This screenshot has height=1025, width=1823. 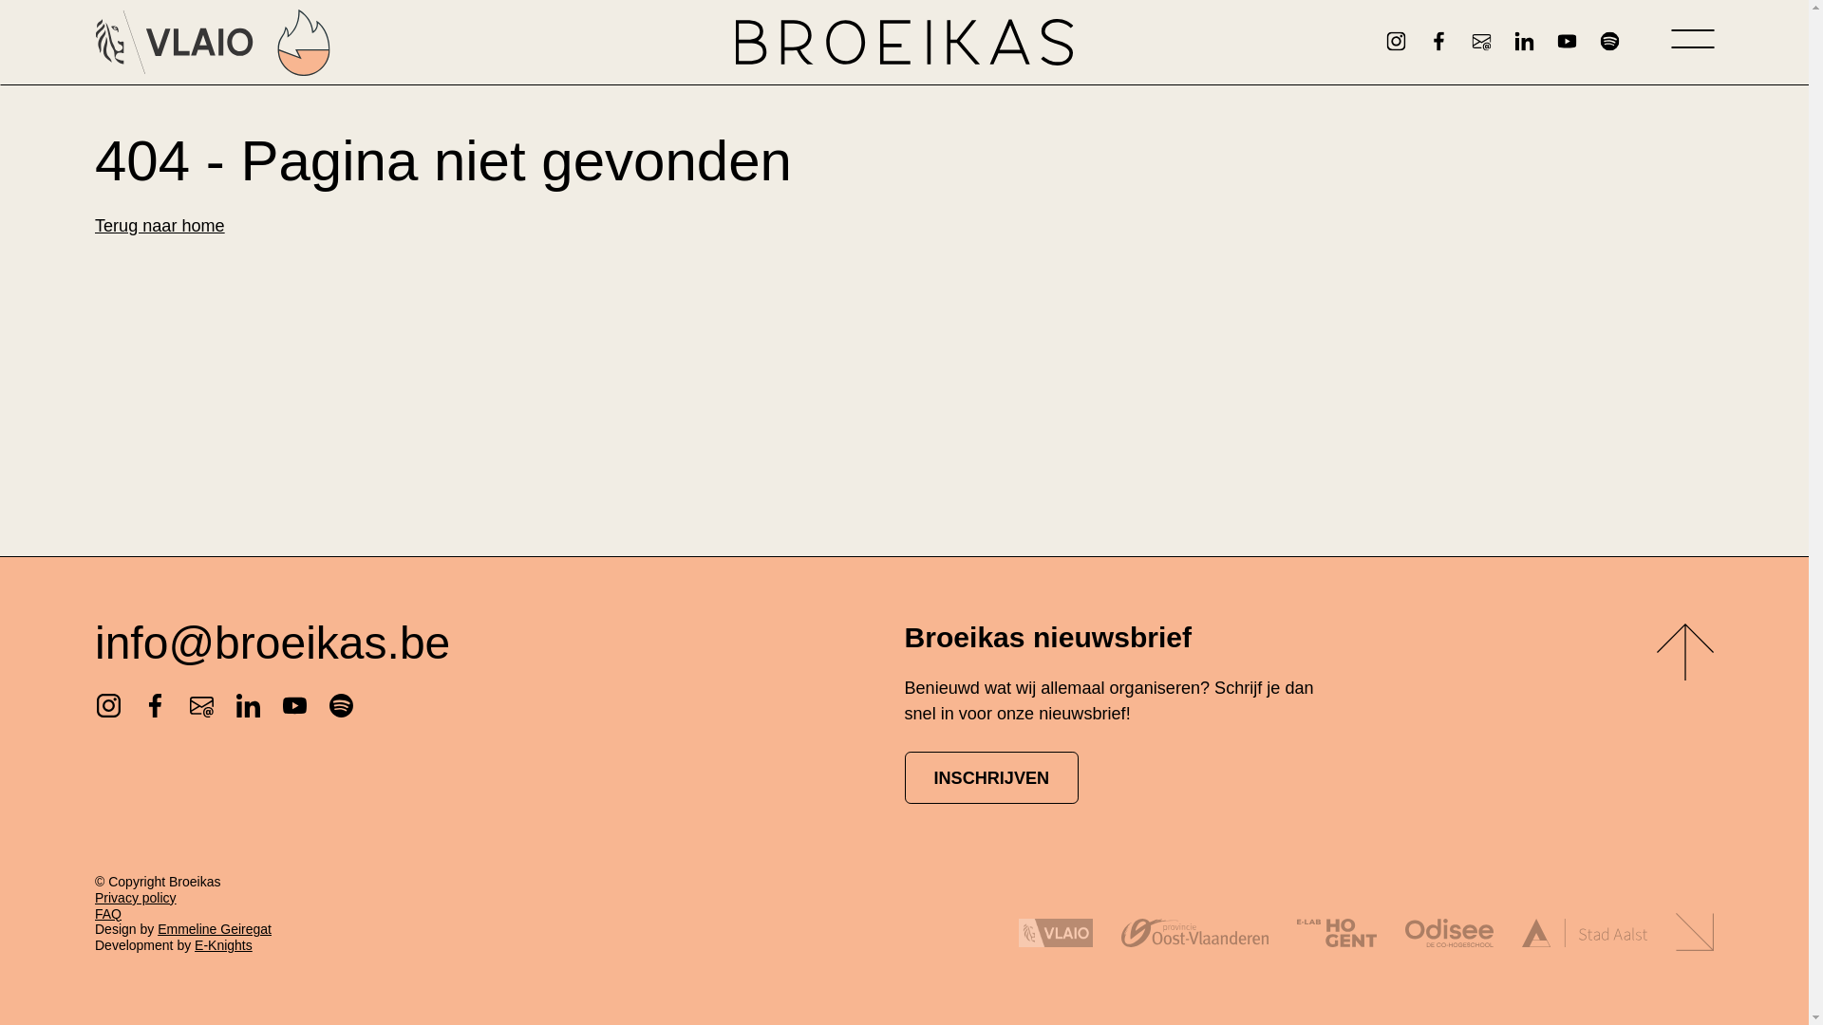 What do you see at coordinates (1567, 42) in the screenshot?
I see `Volg ons op YouTube` at bounding box center [1567, 42].